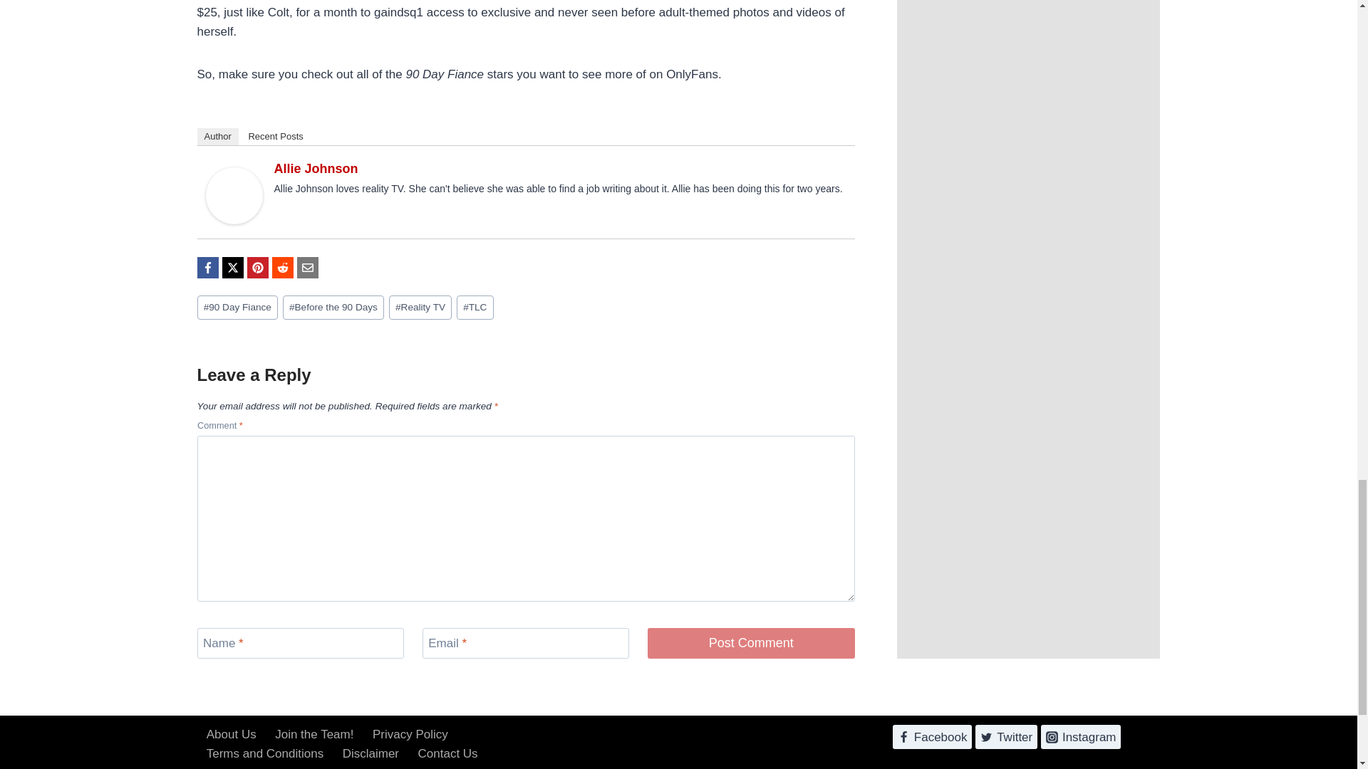 The height and width of the screenshot is (769, 1368). I want to click on Before the 90 Days, so click(333, 308).